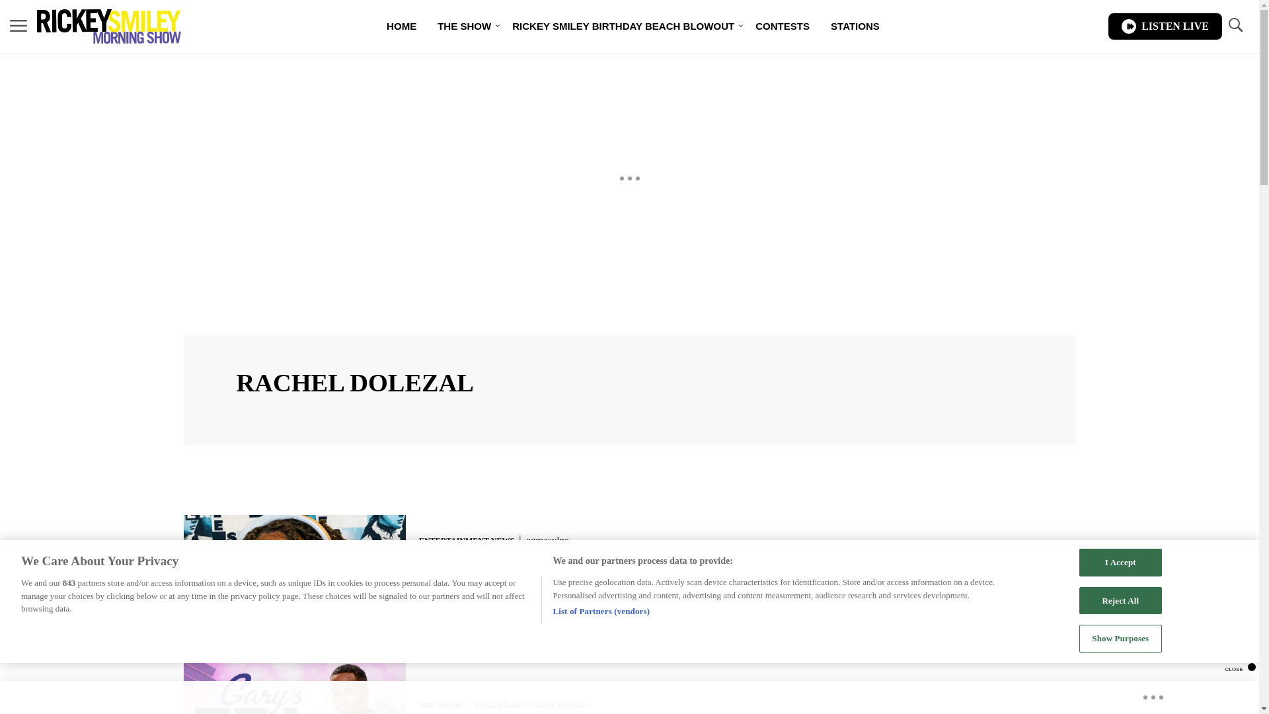  Describe the element at coordinates (464, 26) in the screenshot. I see `THE SHOW` at that location.